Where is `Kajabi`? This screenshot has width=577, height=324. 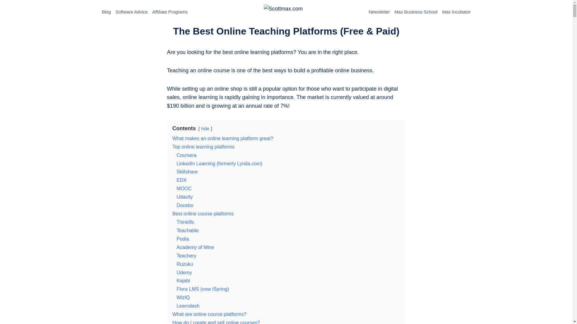 Kajabi is located at coordinates (183, 280).